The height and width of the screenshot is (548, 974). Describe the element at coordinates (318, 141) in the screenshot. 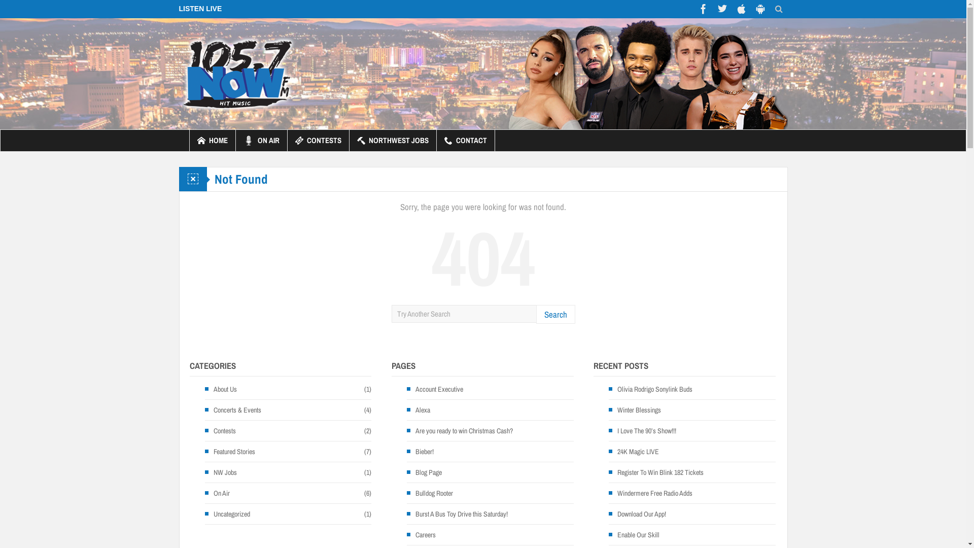

I see `CONTESTS` at that location.